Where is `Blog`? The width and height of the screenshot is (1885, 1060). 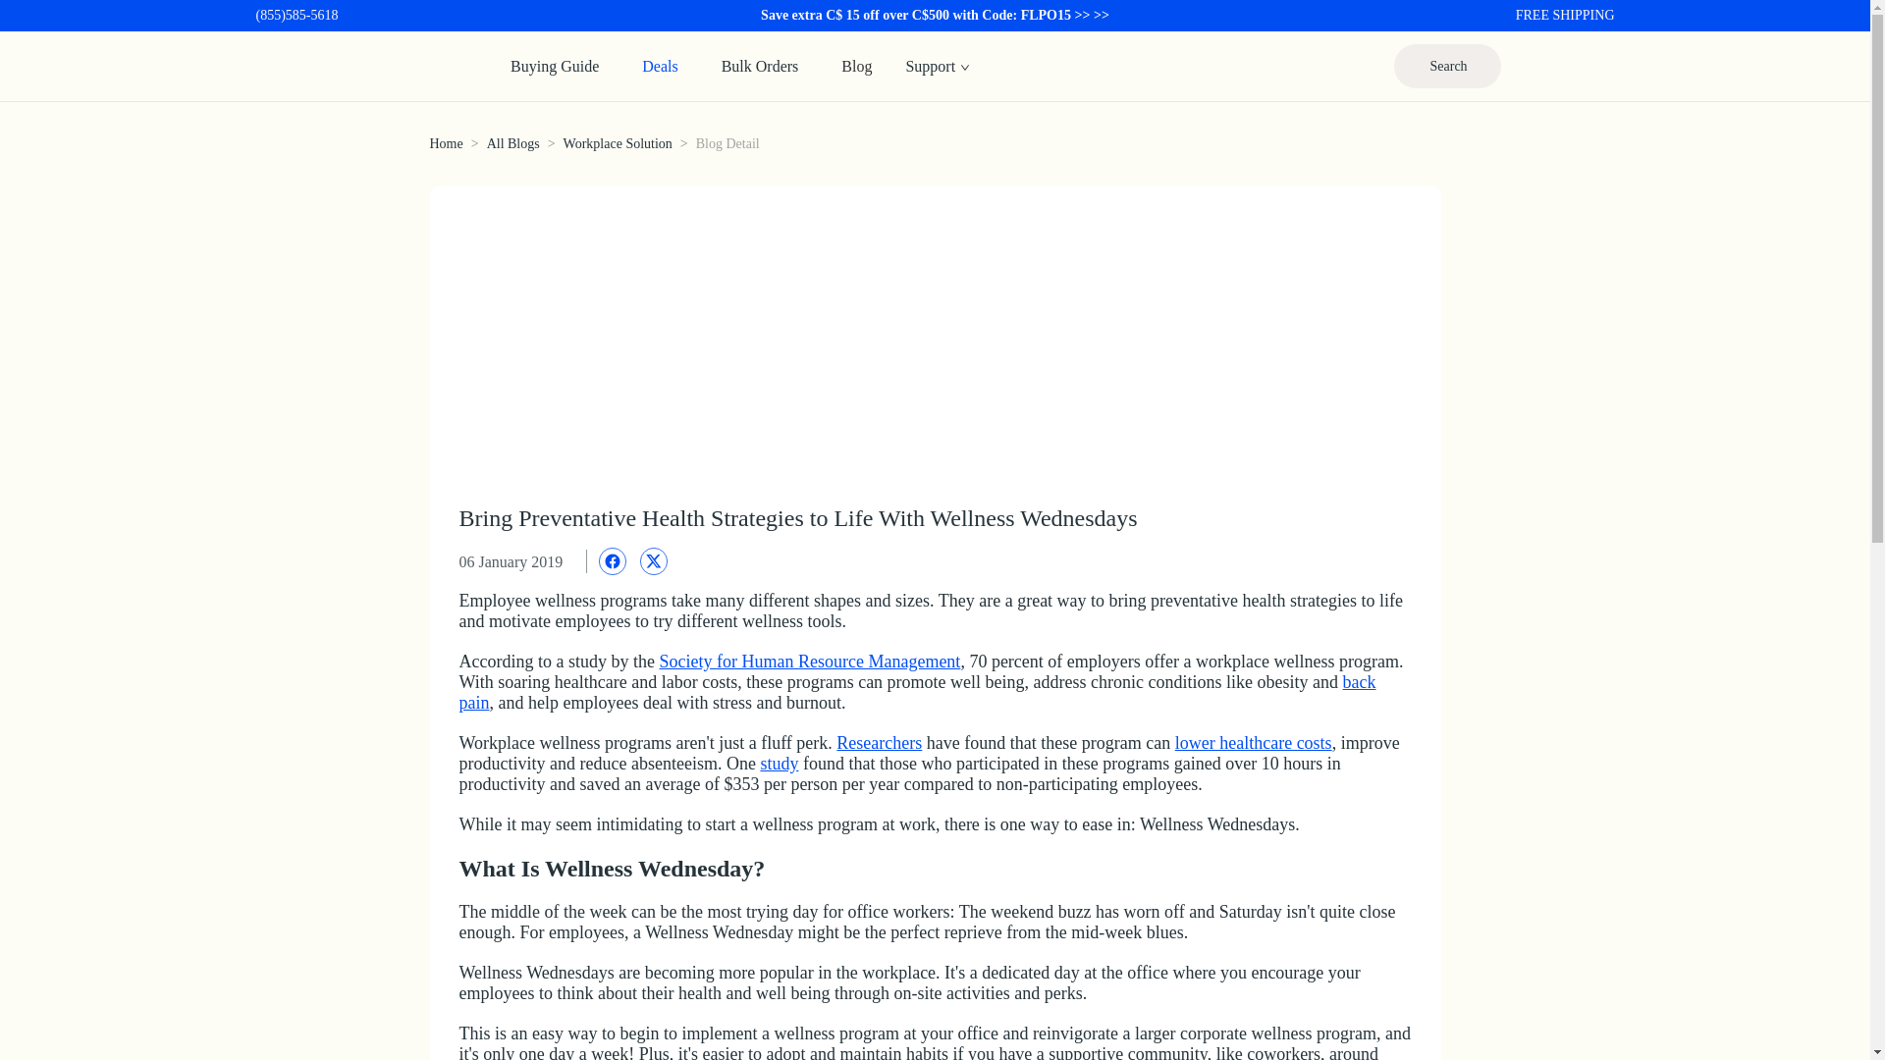
Blog is located at coordinates (856, 65).